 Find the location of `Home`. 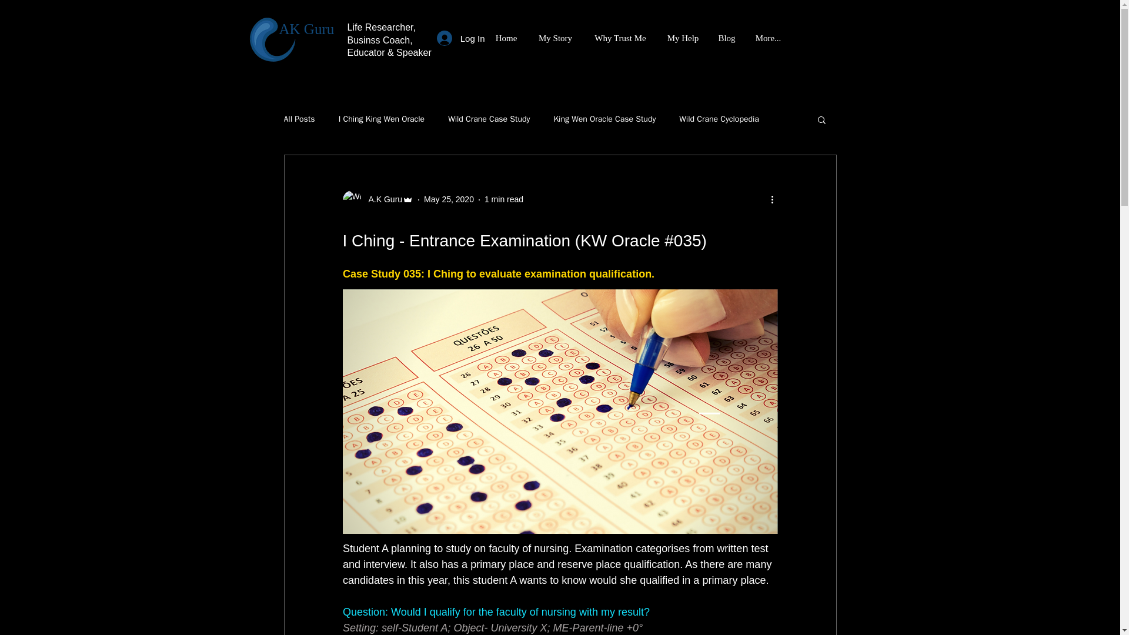

Home is located at coordinates (506, 38).